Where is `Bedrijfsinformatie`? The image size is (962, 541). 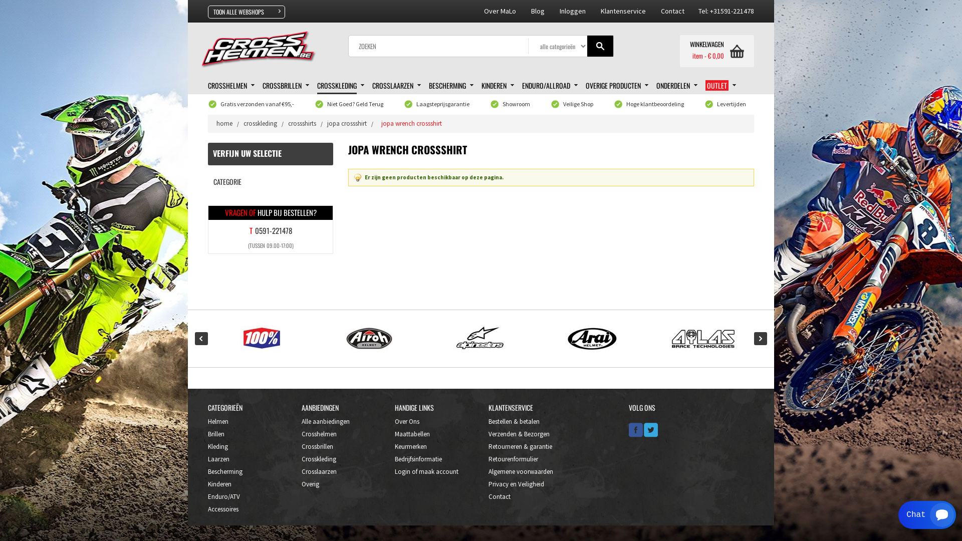
Bedrijfsinformatie is located at coordinates (418, 459).